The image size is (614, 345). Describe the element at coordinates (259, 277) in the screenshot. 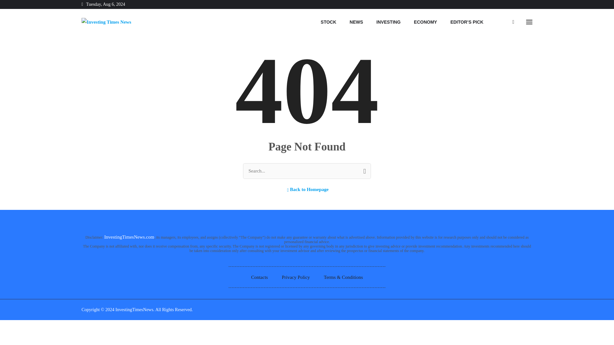

I see `Contacts` at that location.